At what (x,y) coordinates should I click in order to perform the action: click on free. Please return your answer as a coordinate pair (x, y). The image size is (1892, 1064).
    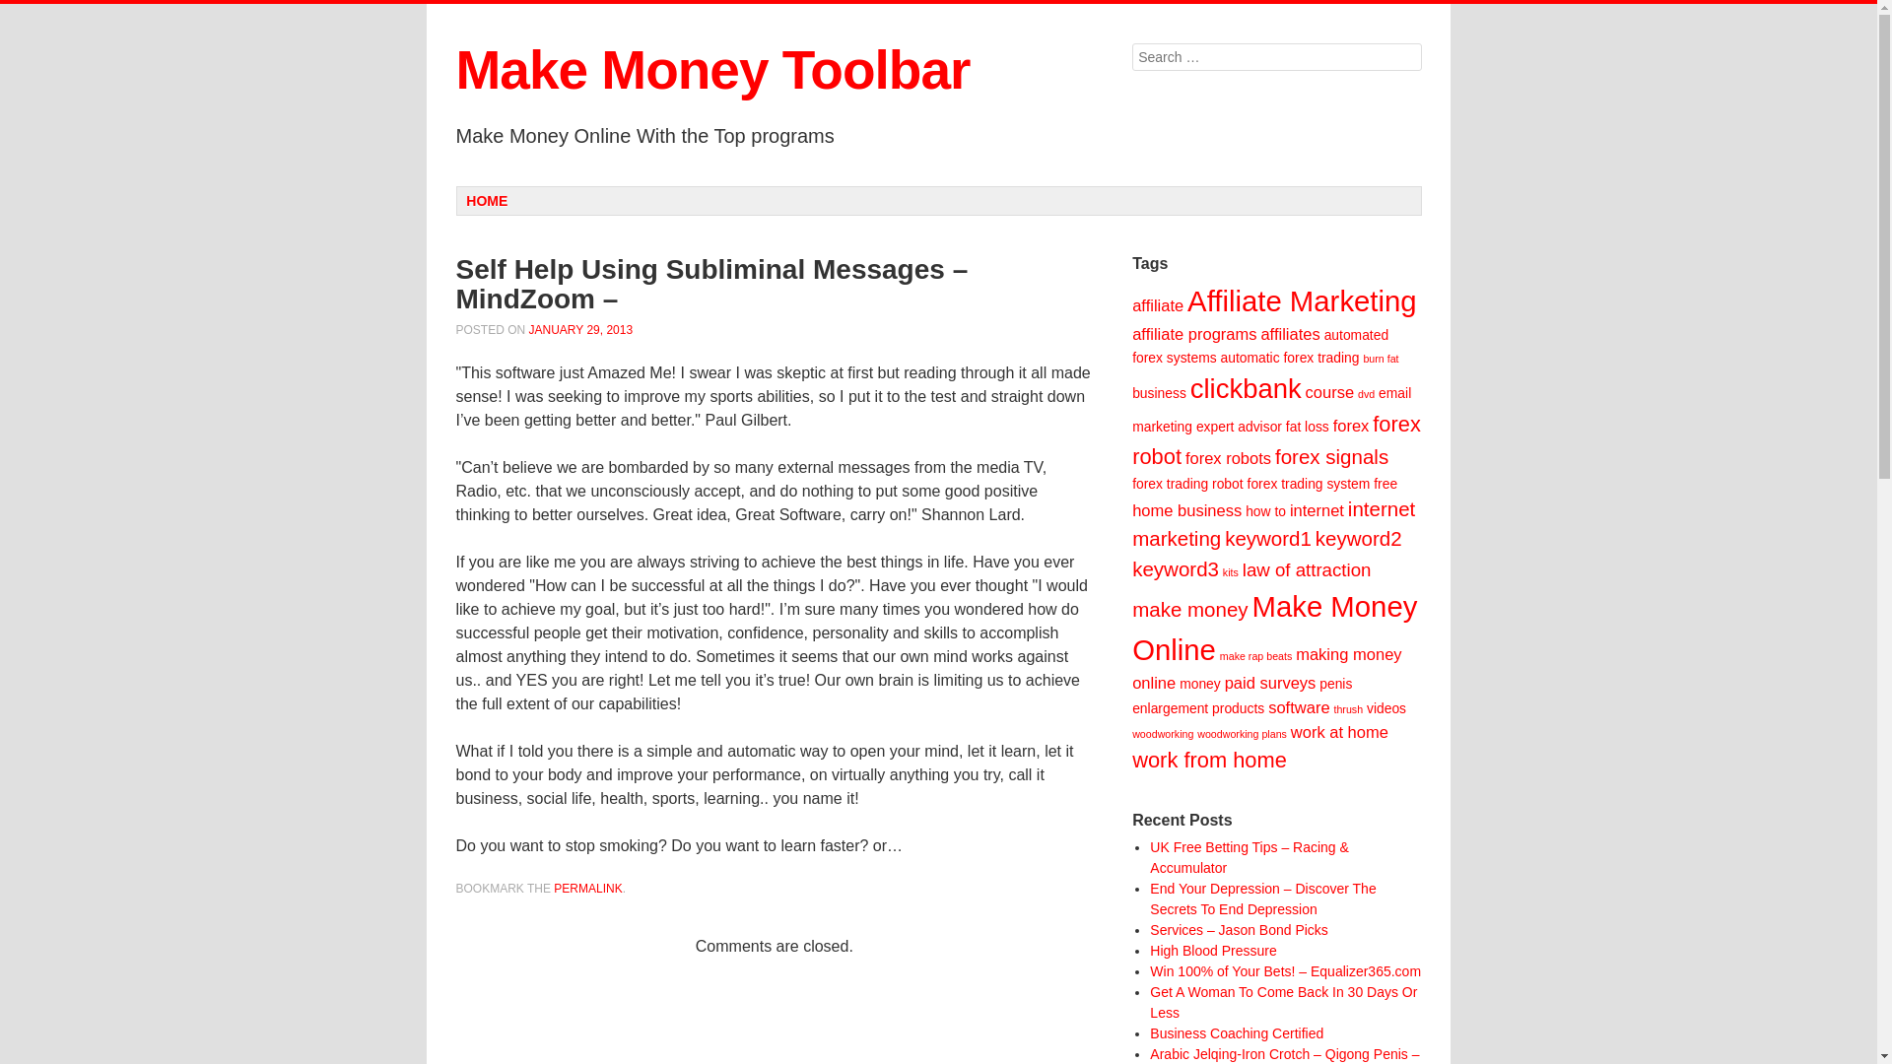
    Looking at the image, I should click on (1385, 483).